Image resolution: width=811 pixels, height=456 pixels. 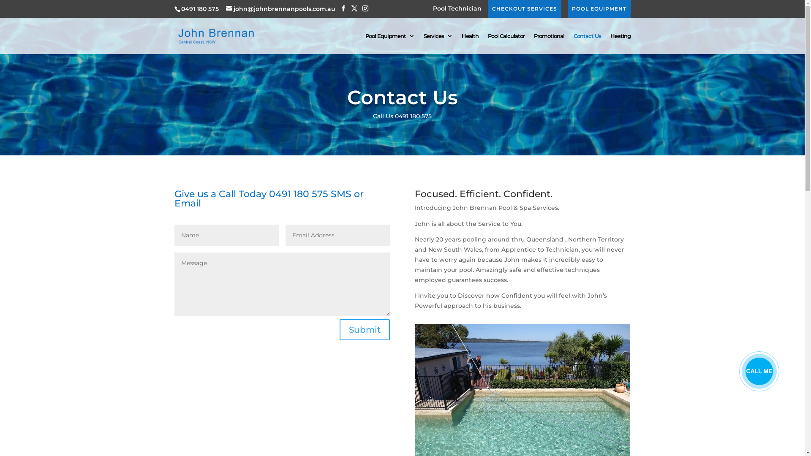 I want to click on Pool Calculator, so click(x=506, y=43).